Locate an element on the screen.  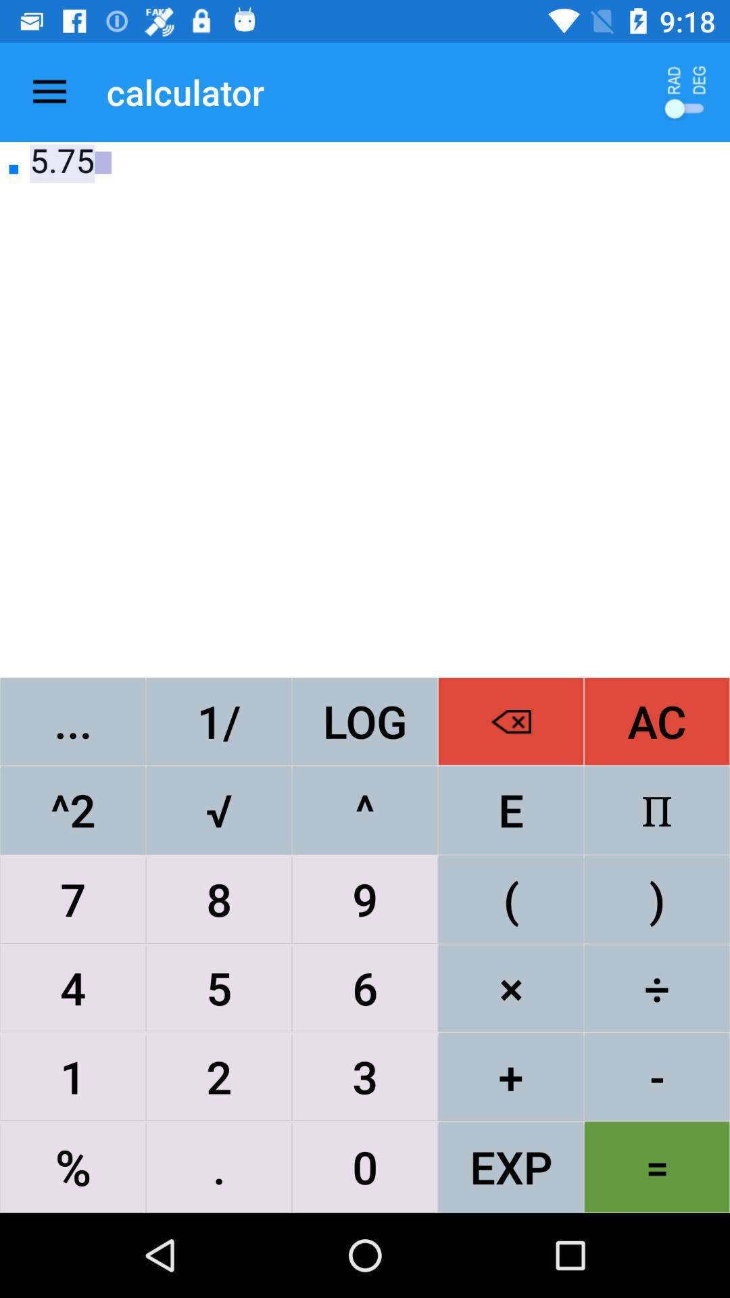
turn on icon next to the ac is located at coordinates (511, 810).